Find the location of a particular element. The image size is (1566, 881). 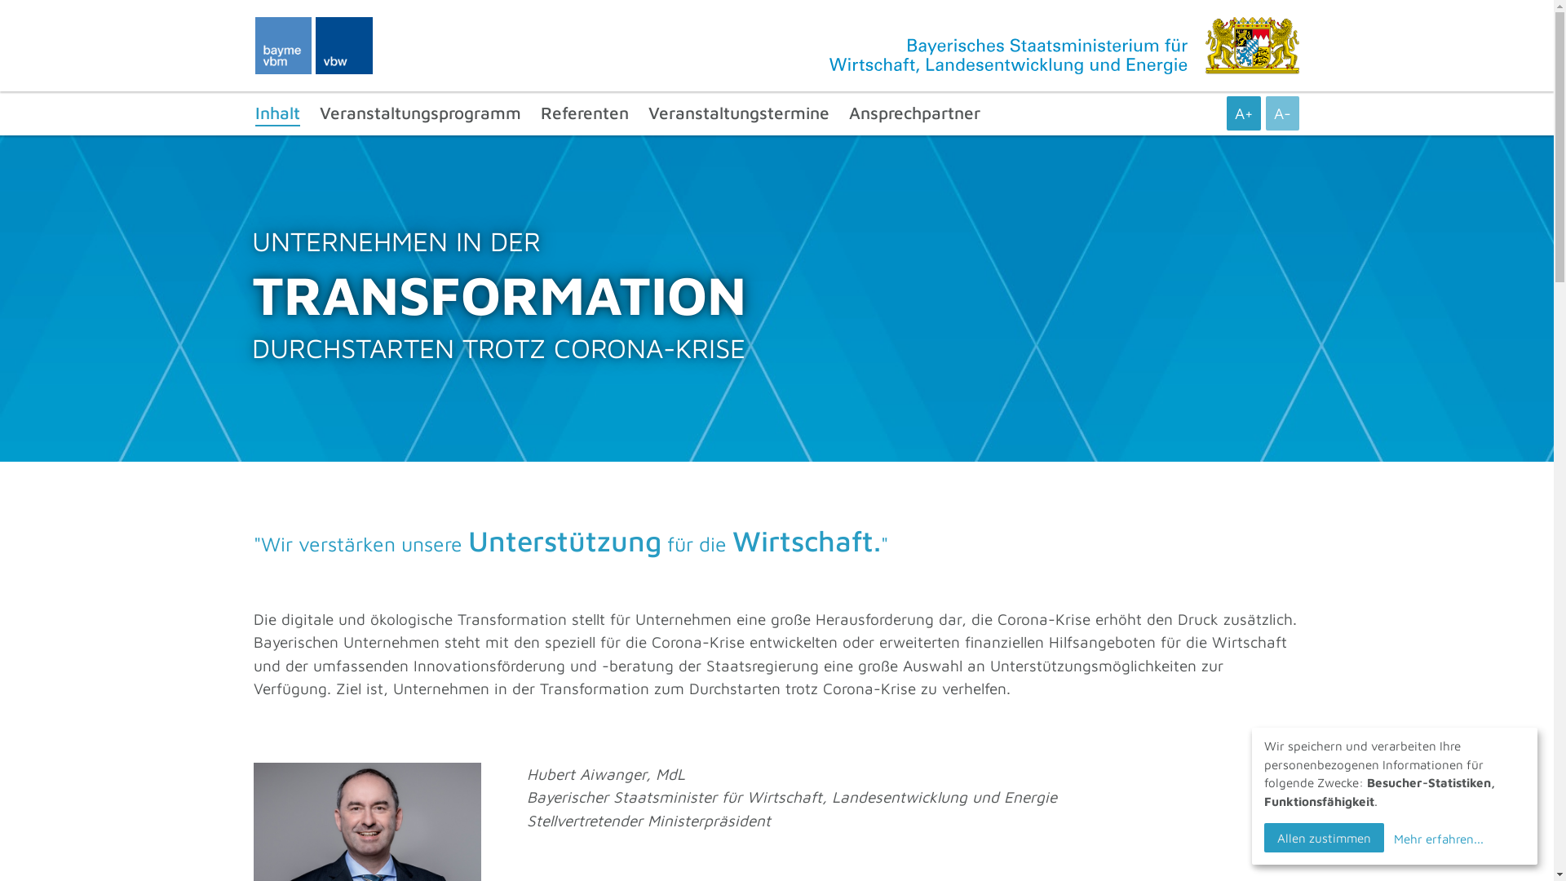

Referenten is located at coordinates (584, 113).